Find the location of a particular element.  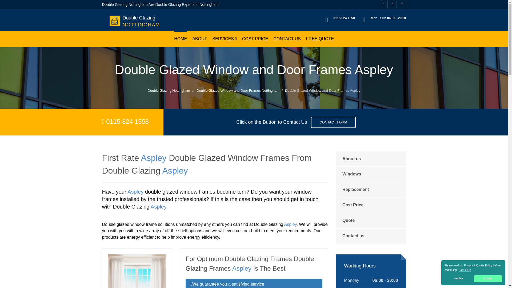

Click Here is located at coordinates (344, 18).